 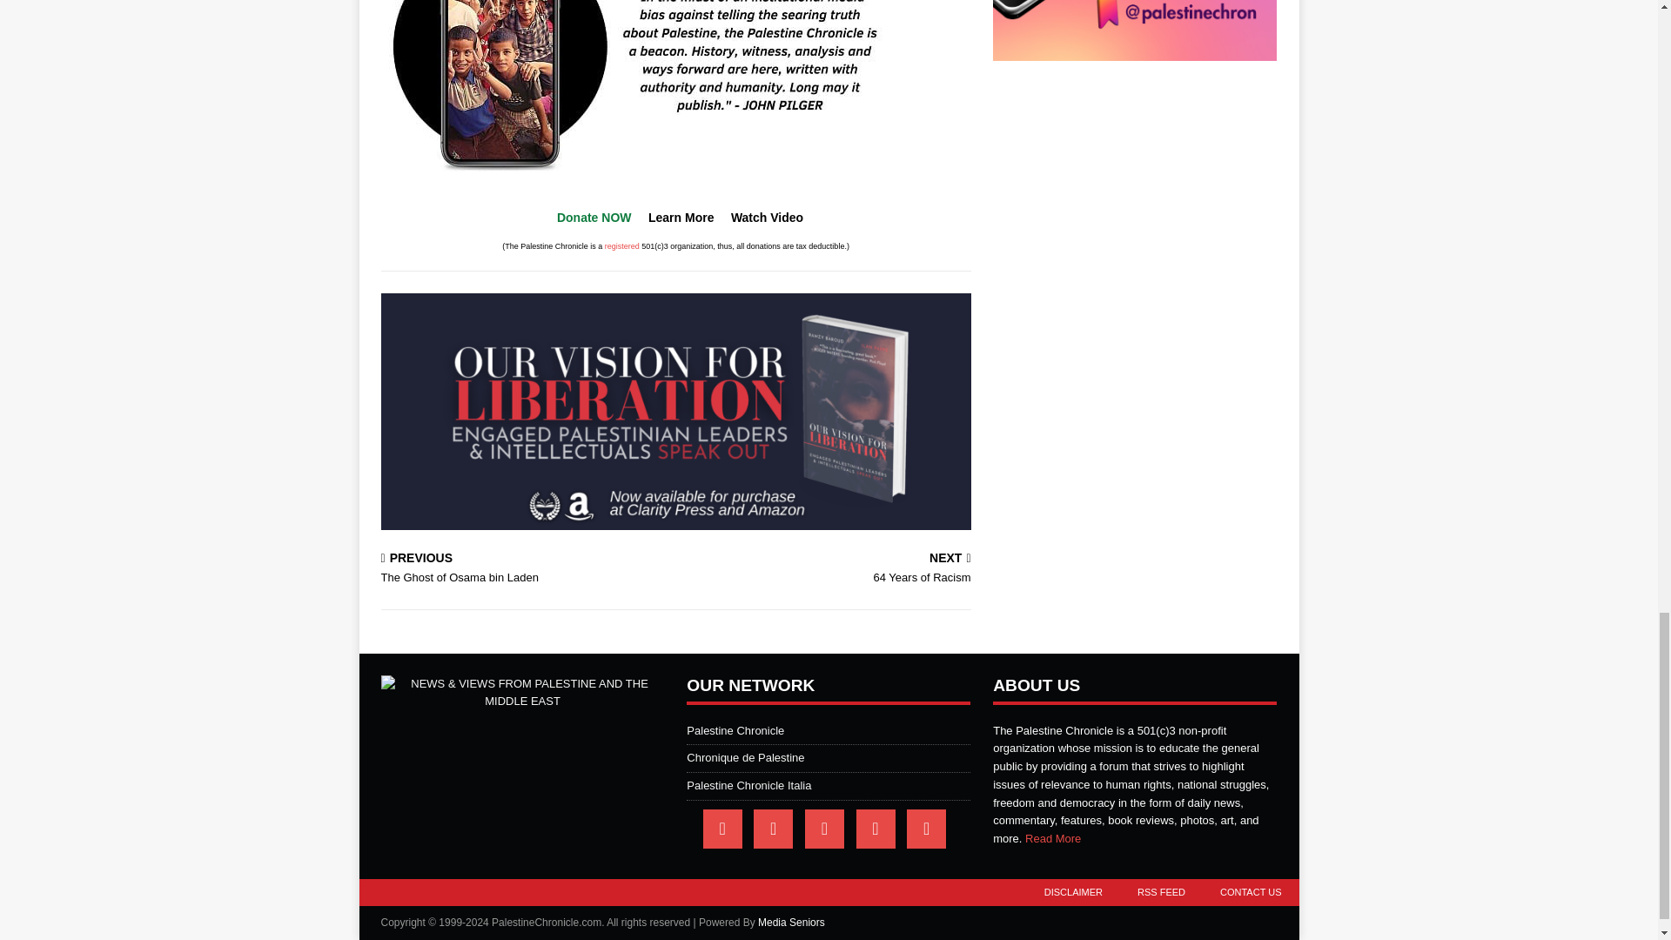 I want to click on Donate NOW, so click(x=827, y=569).